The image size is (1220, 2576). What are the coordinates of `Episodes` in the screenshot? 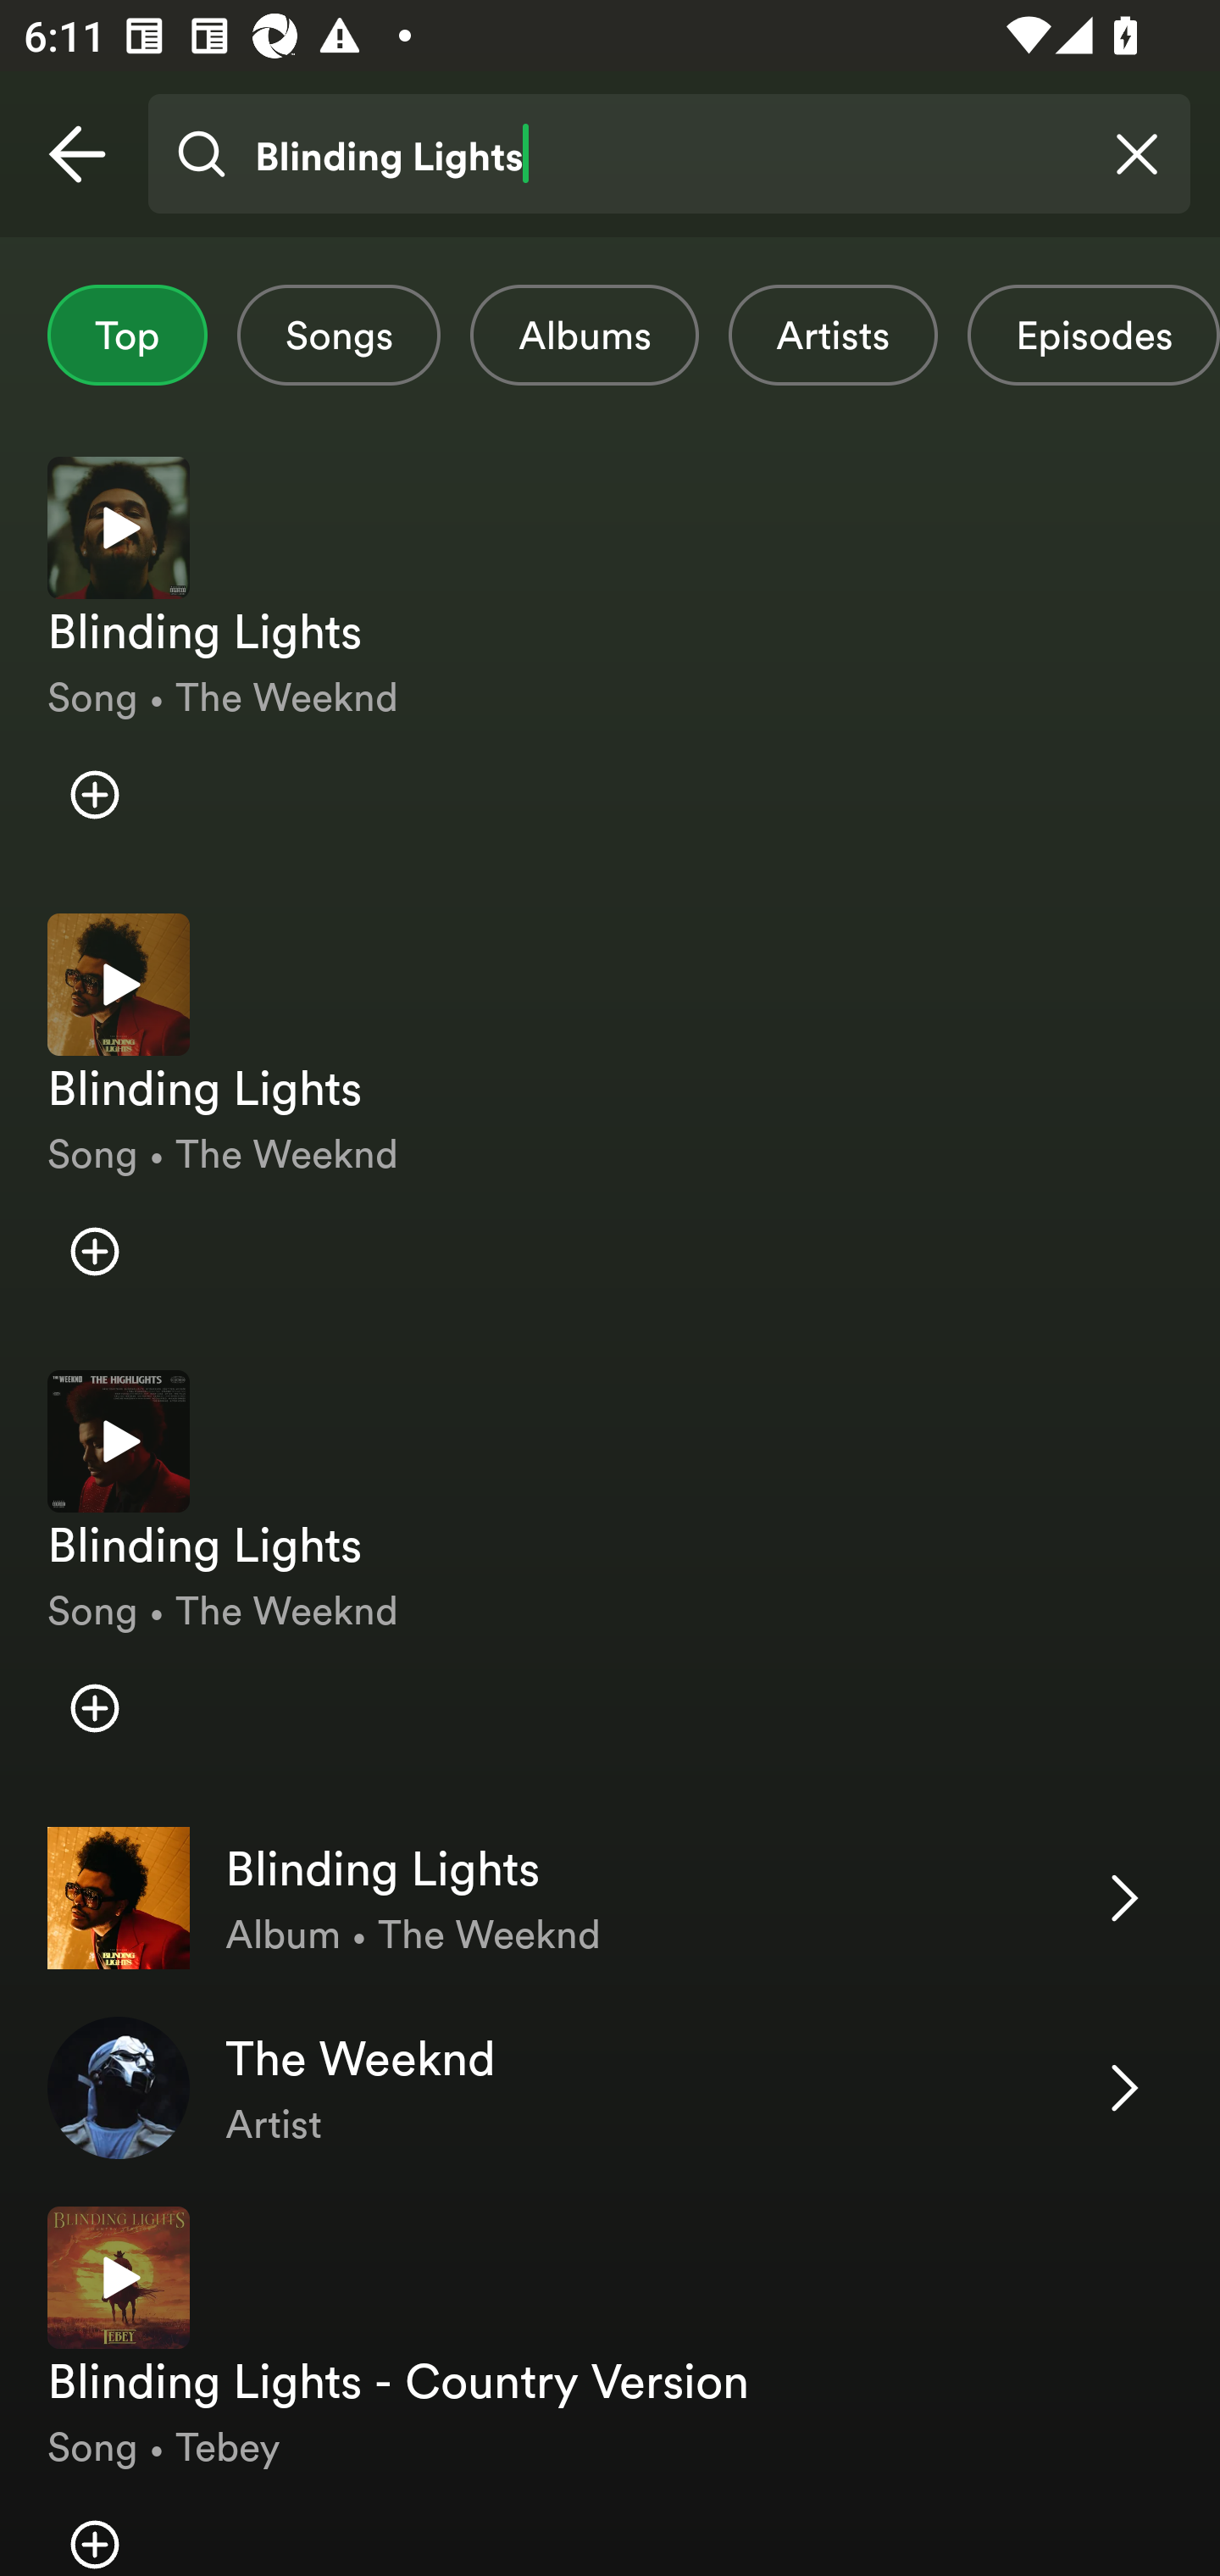 It's located at (1093, 335).